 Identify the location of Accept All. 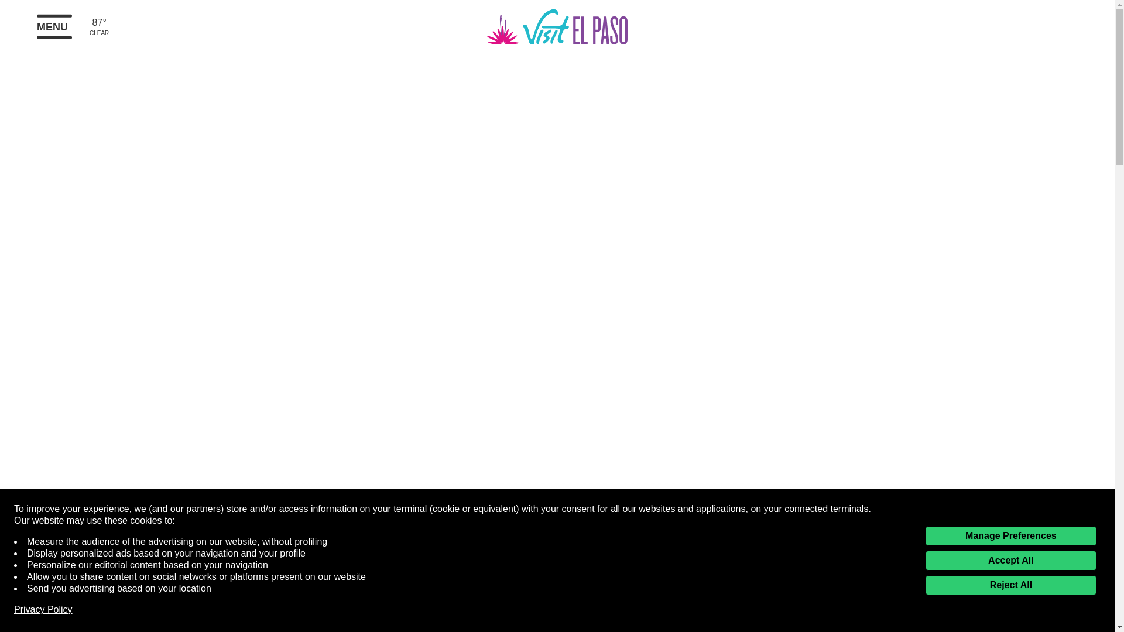
(1010, 561).